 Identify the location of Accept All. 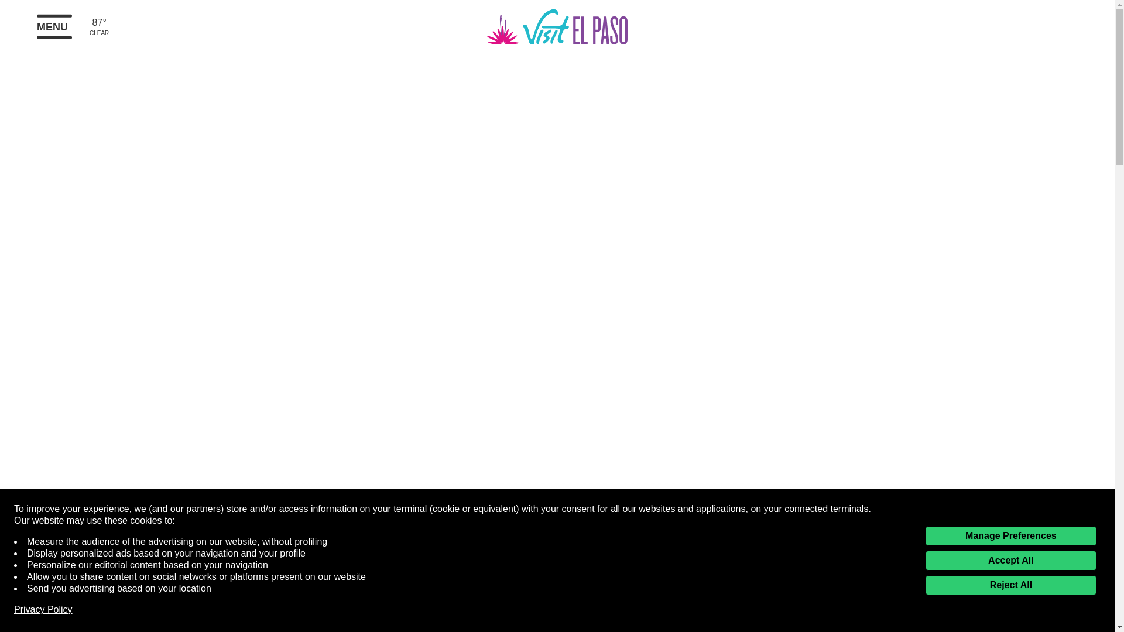
(1010, 561).